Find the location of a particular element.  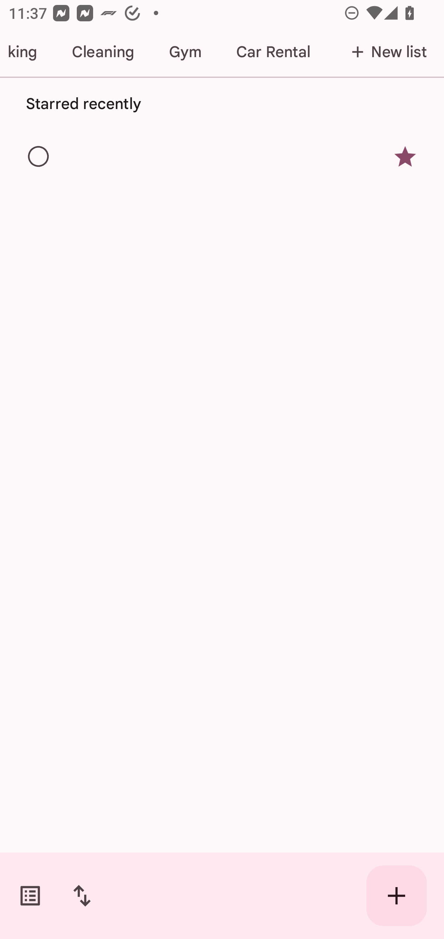

(No title), Starred Remove star Mark as complete is located at coordinates (222, 156).